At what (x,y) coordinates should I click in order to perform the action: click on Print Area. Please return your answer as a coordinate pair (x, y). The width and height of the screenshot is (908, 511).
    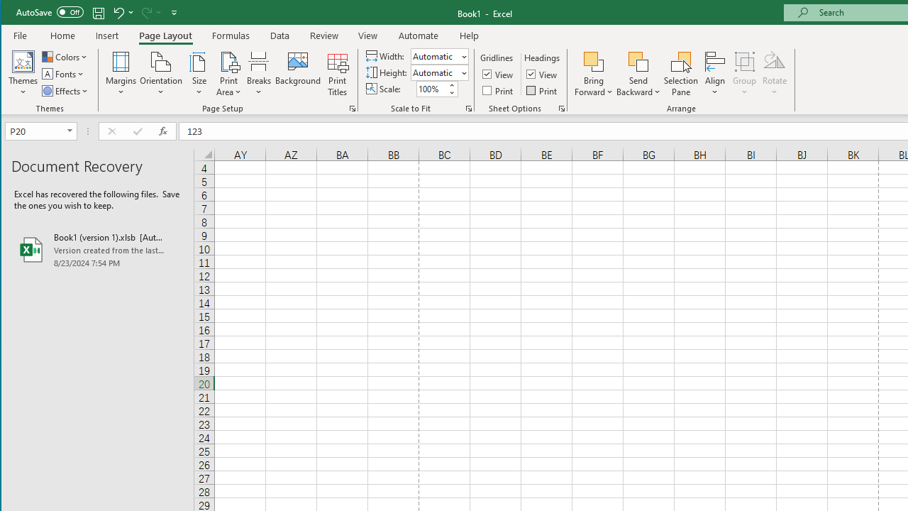
    Looking at the image, I should click on (229, 74).